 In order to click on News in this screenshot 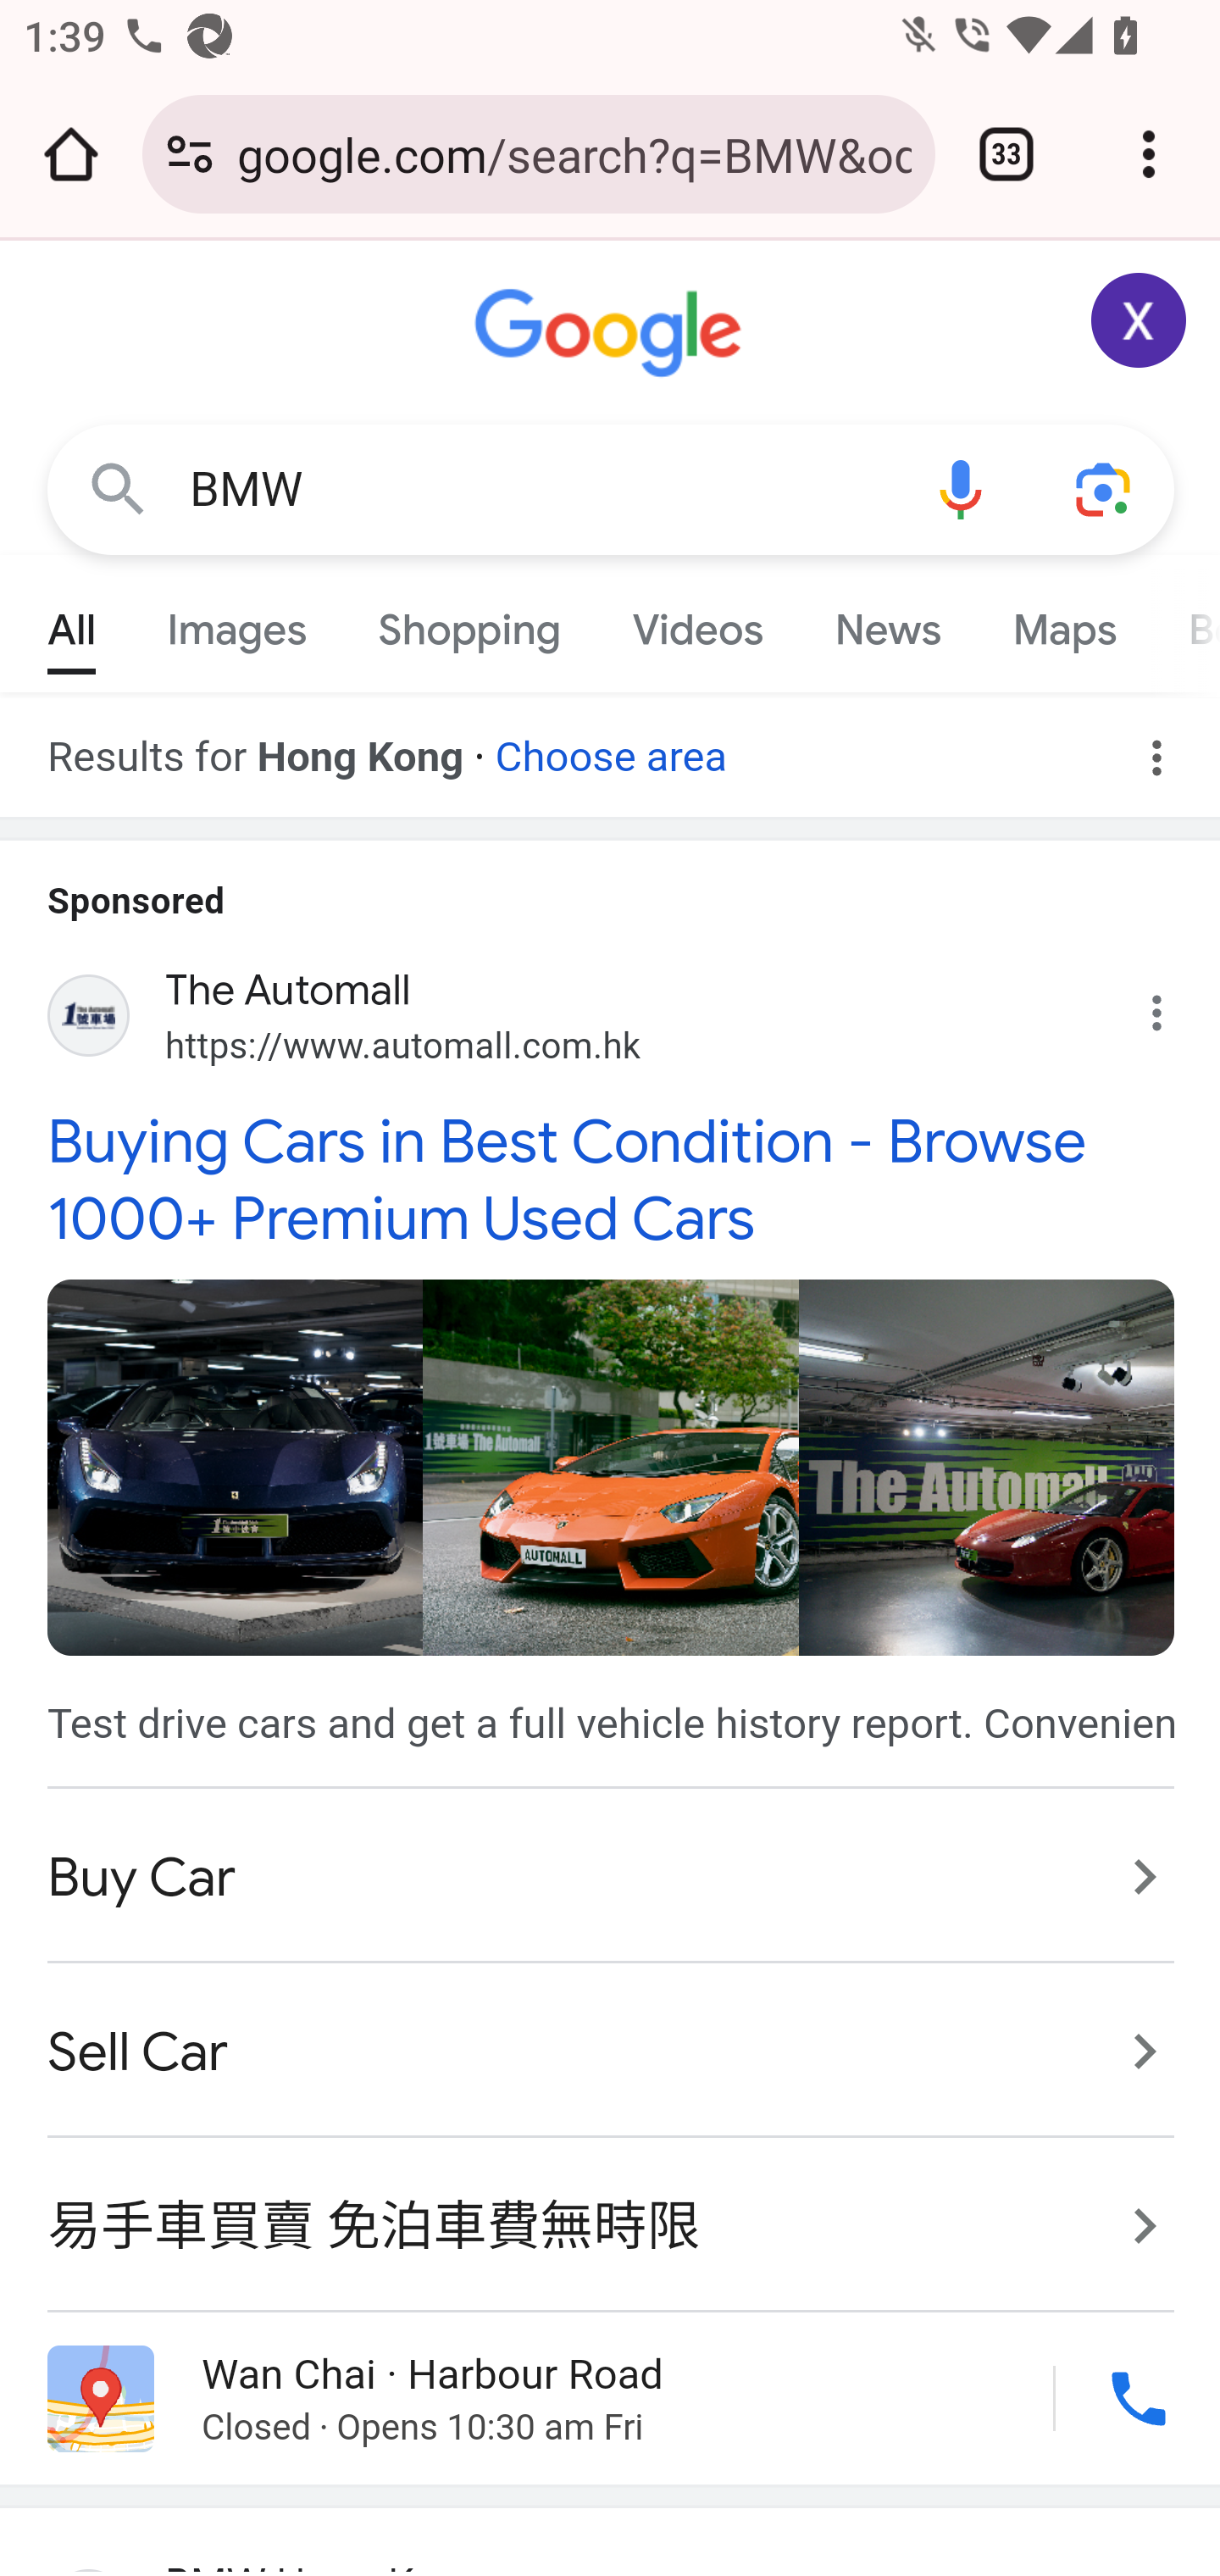, I will do `click(887, 622)`.